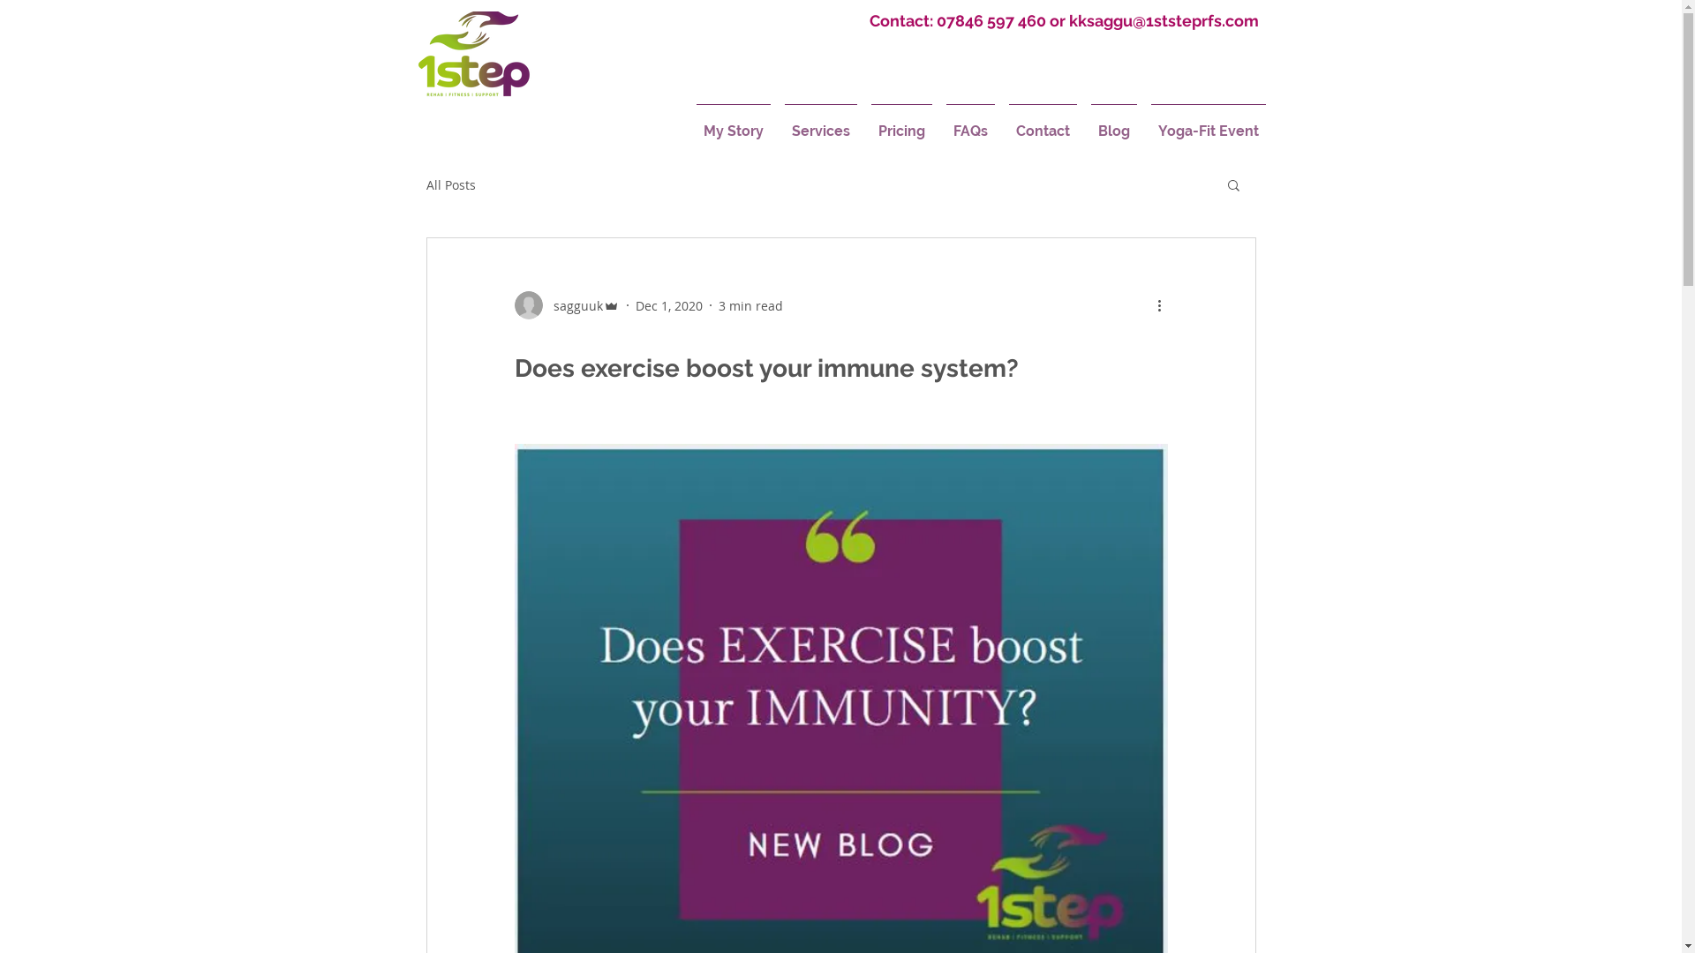 The image size is (1695, 953). What do you see at coordinates (450, 185) in the screenshot?
I see `All Posts` at bounding box center [450, 185].